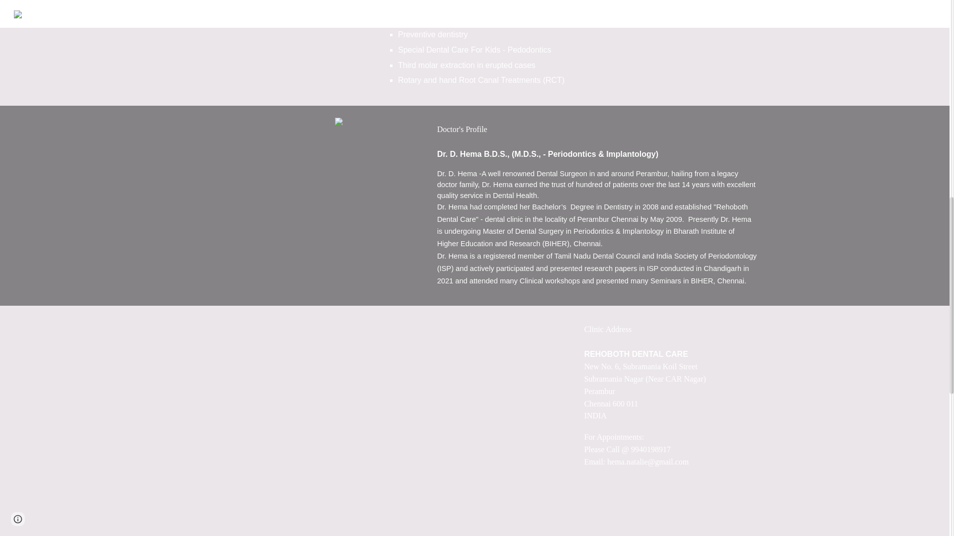 The width and height of the screenshot is (954, 536). I want to click on Bharath Institute of Higher Education and Research, so click(585, 237).